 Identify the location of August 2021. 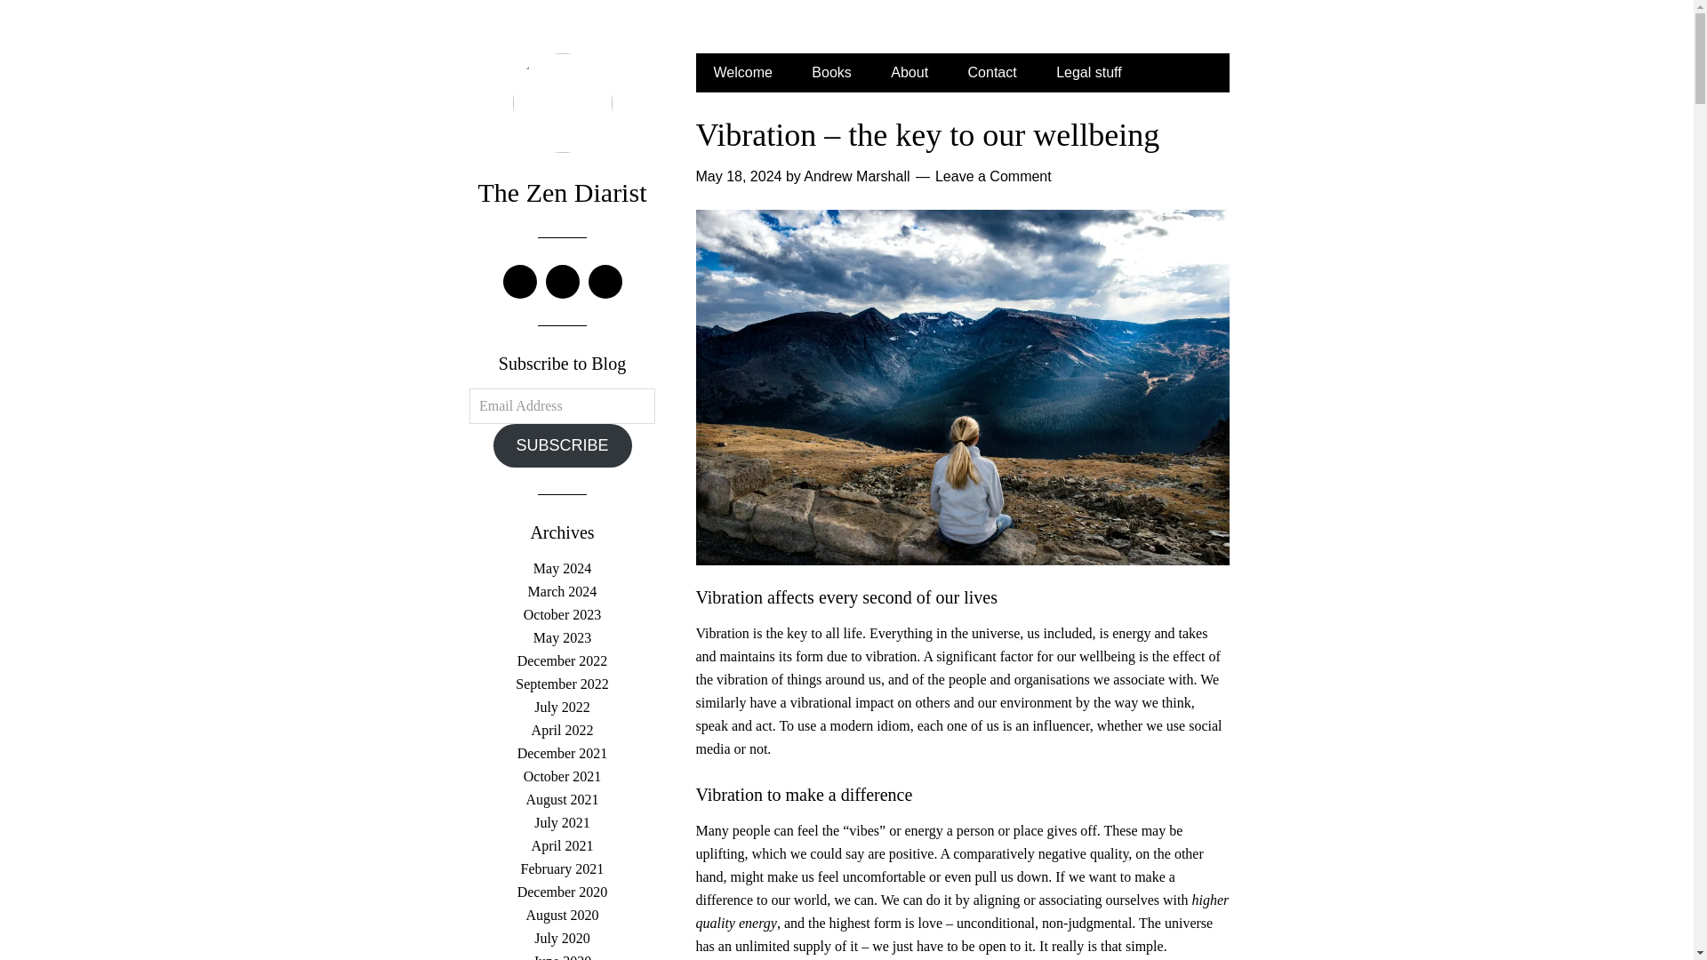
(562, 800).